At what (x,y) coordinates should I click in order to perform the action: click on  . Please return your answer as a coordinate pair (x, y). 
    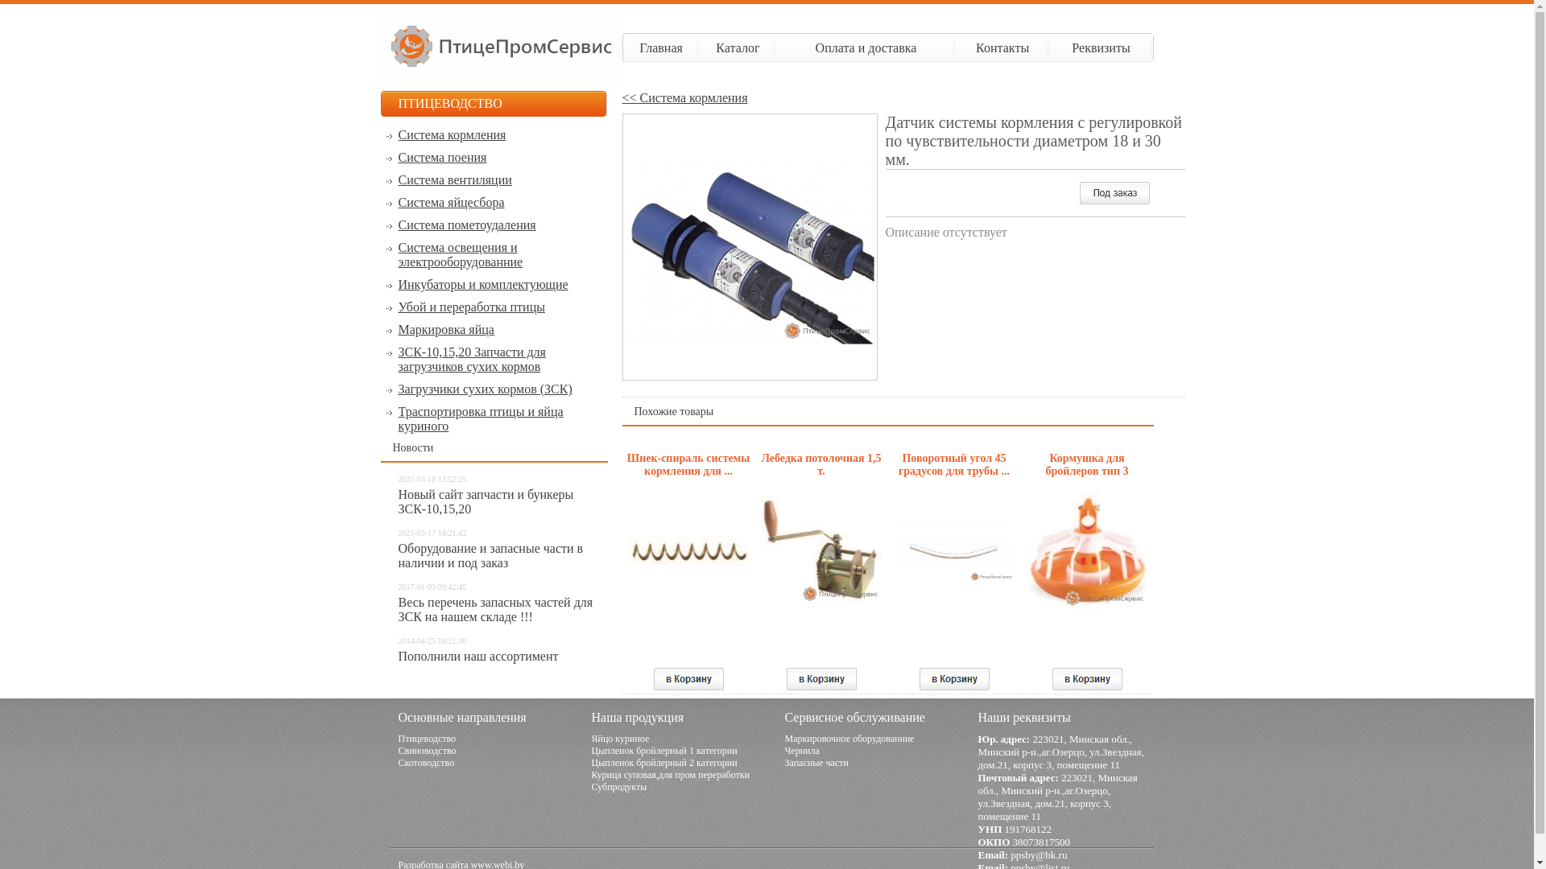
    Looking at the image, I should click on (821, 679).